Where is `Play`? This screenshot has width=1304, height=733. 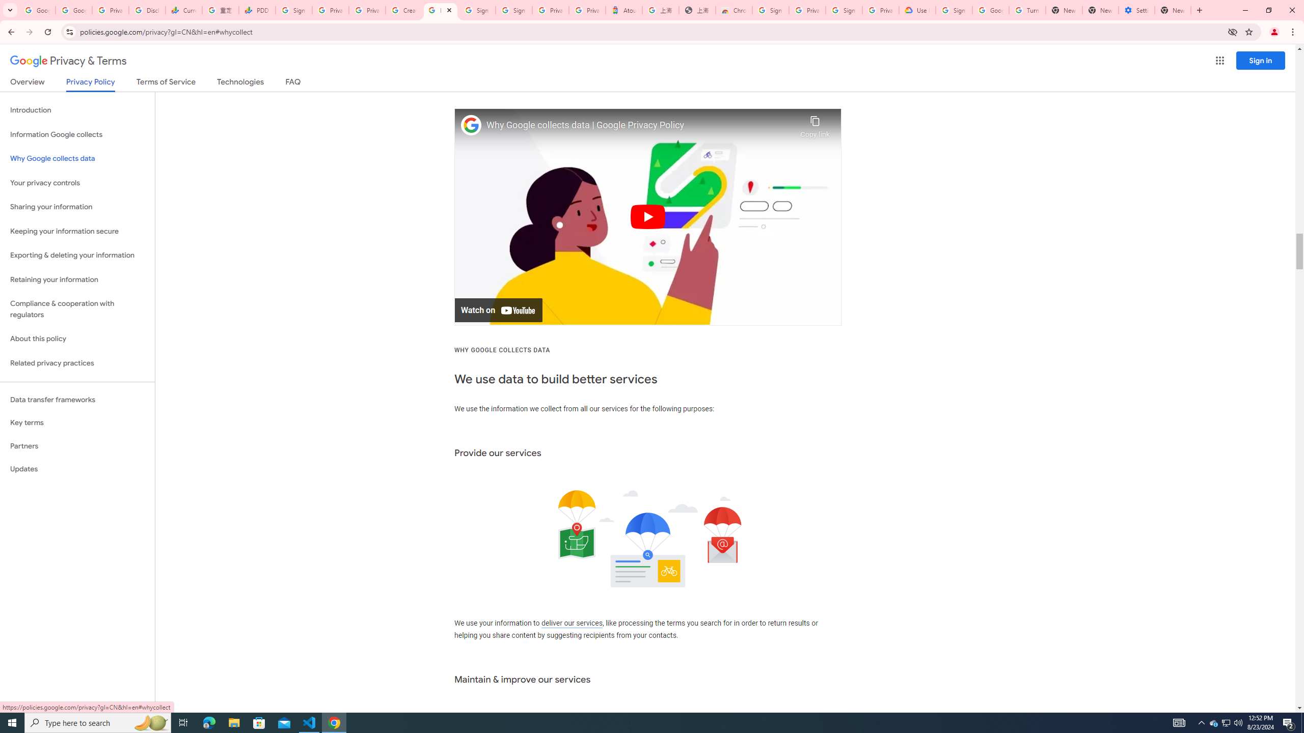 Play is located at coordinates (648, 217).